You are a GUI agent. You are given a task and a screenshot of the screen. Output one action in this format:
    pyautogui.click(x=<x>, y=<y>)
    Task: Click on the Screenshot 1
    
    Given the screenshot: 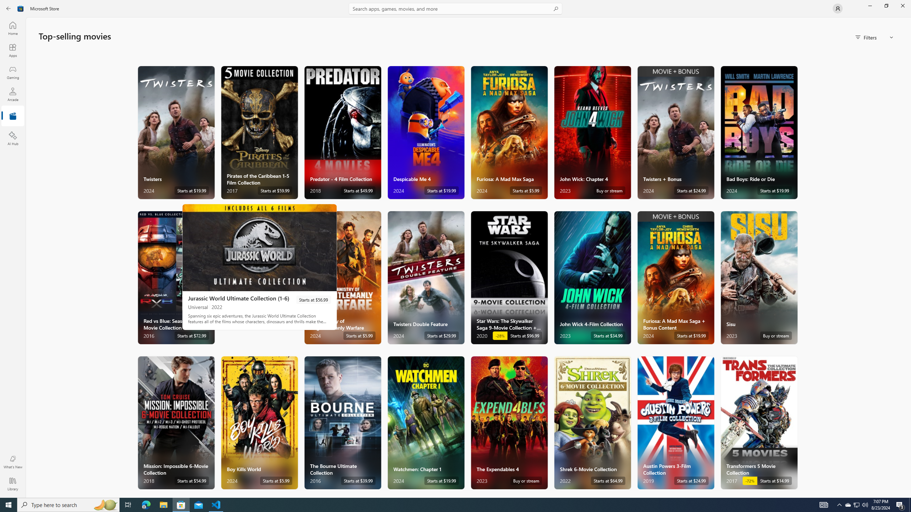 What is the action you would take?
    pyautogui.click(x=260, y=247)
    